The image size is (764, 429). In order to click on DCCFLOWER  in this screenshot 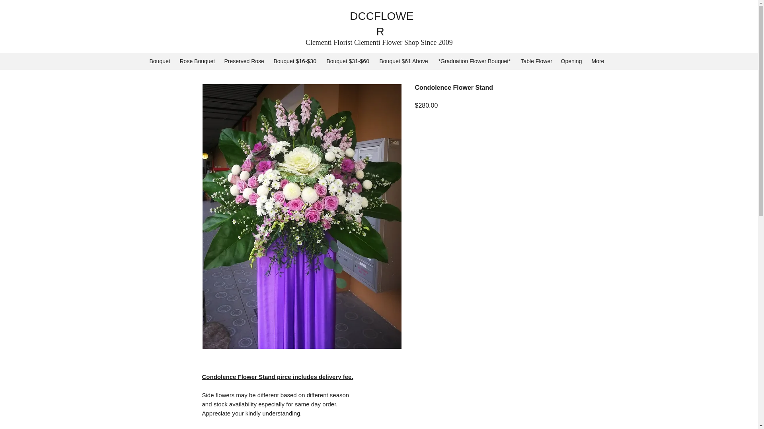, I will do `click(381, 24)`.